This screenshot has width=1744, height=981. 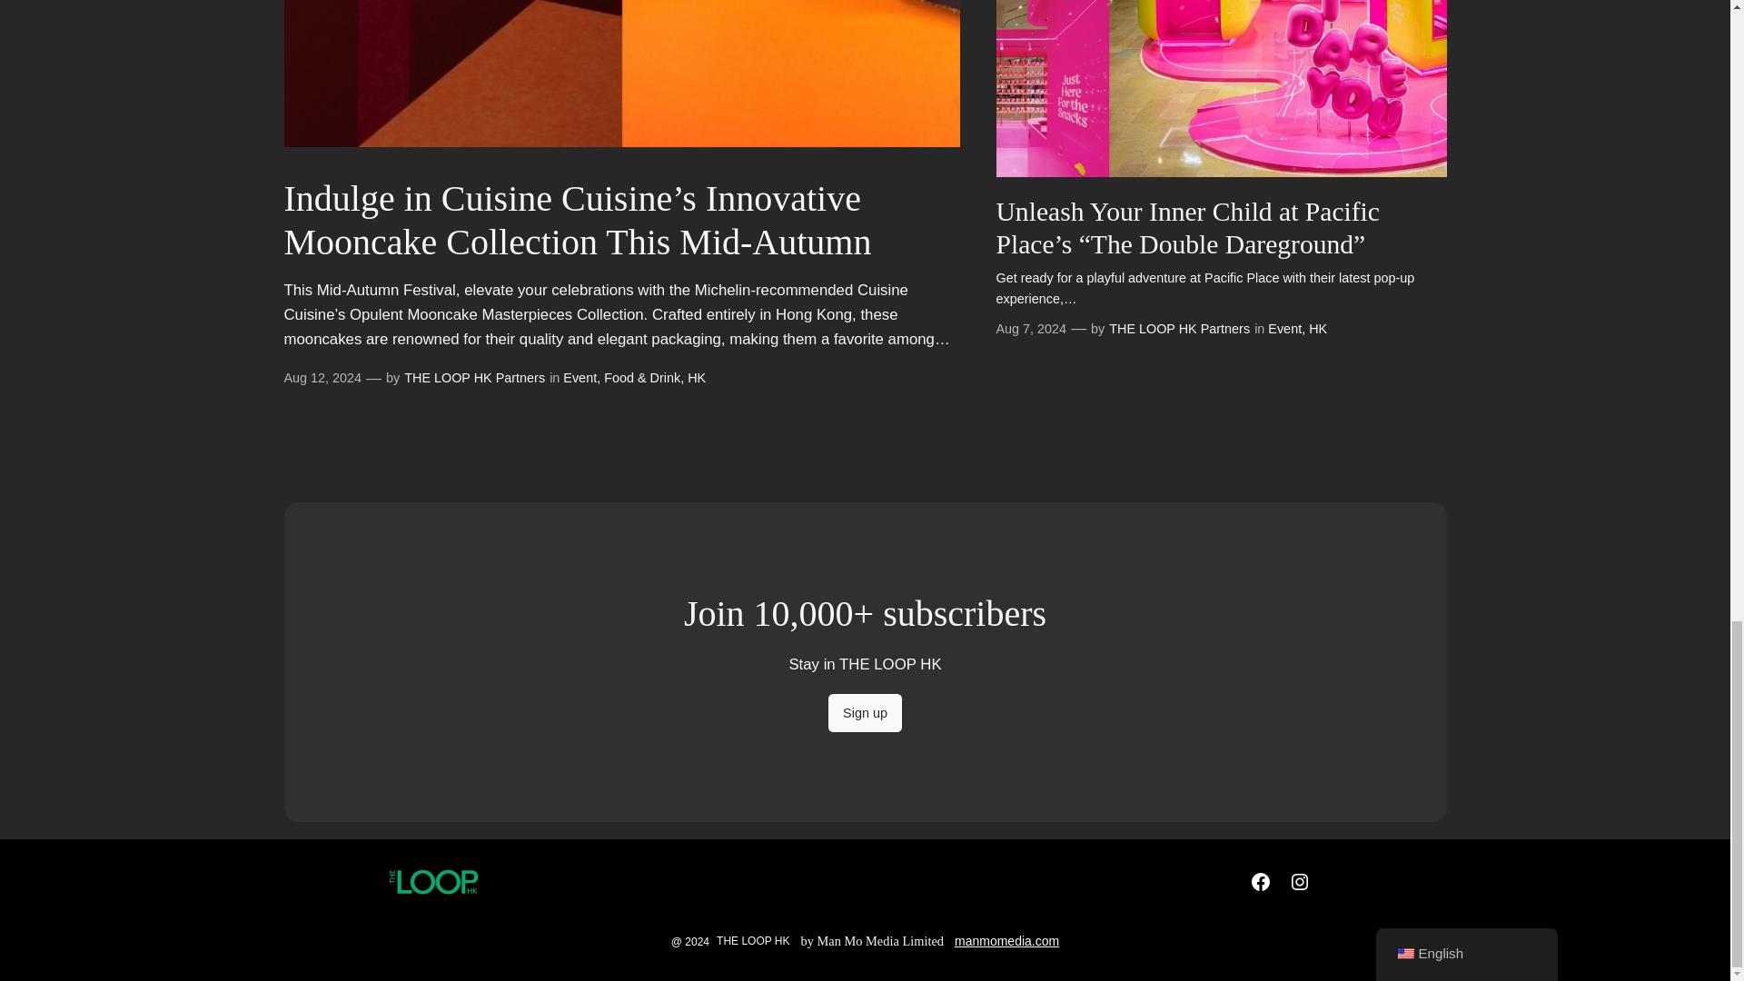 I want to click on THE LOOP HK Partners, so click(x=474, y=378).